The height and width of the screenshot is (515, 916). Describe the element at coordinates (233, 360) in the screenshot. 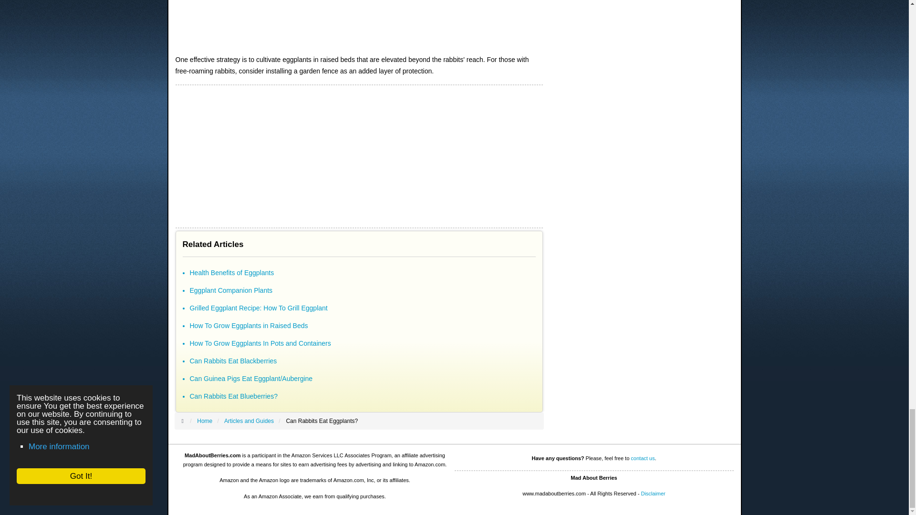

I see `Can Rabbits Eat Blackberries` at that location.